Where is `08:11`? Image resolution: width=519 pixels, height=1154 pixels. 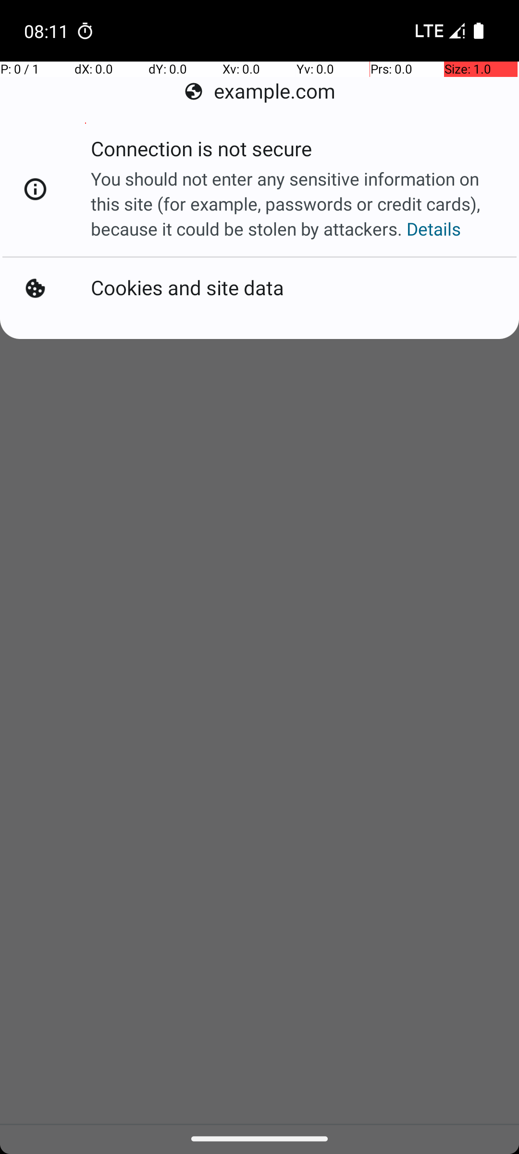 08:11 is located at coordinates (48, 31).